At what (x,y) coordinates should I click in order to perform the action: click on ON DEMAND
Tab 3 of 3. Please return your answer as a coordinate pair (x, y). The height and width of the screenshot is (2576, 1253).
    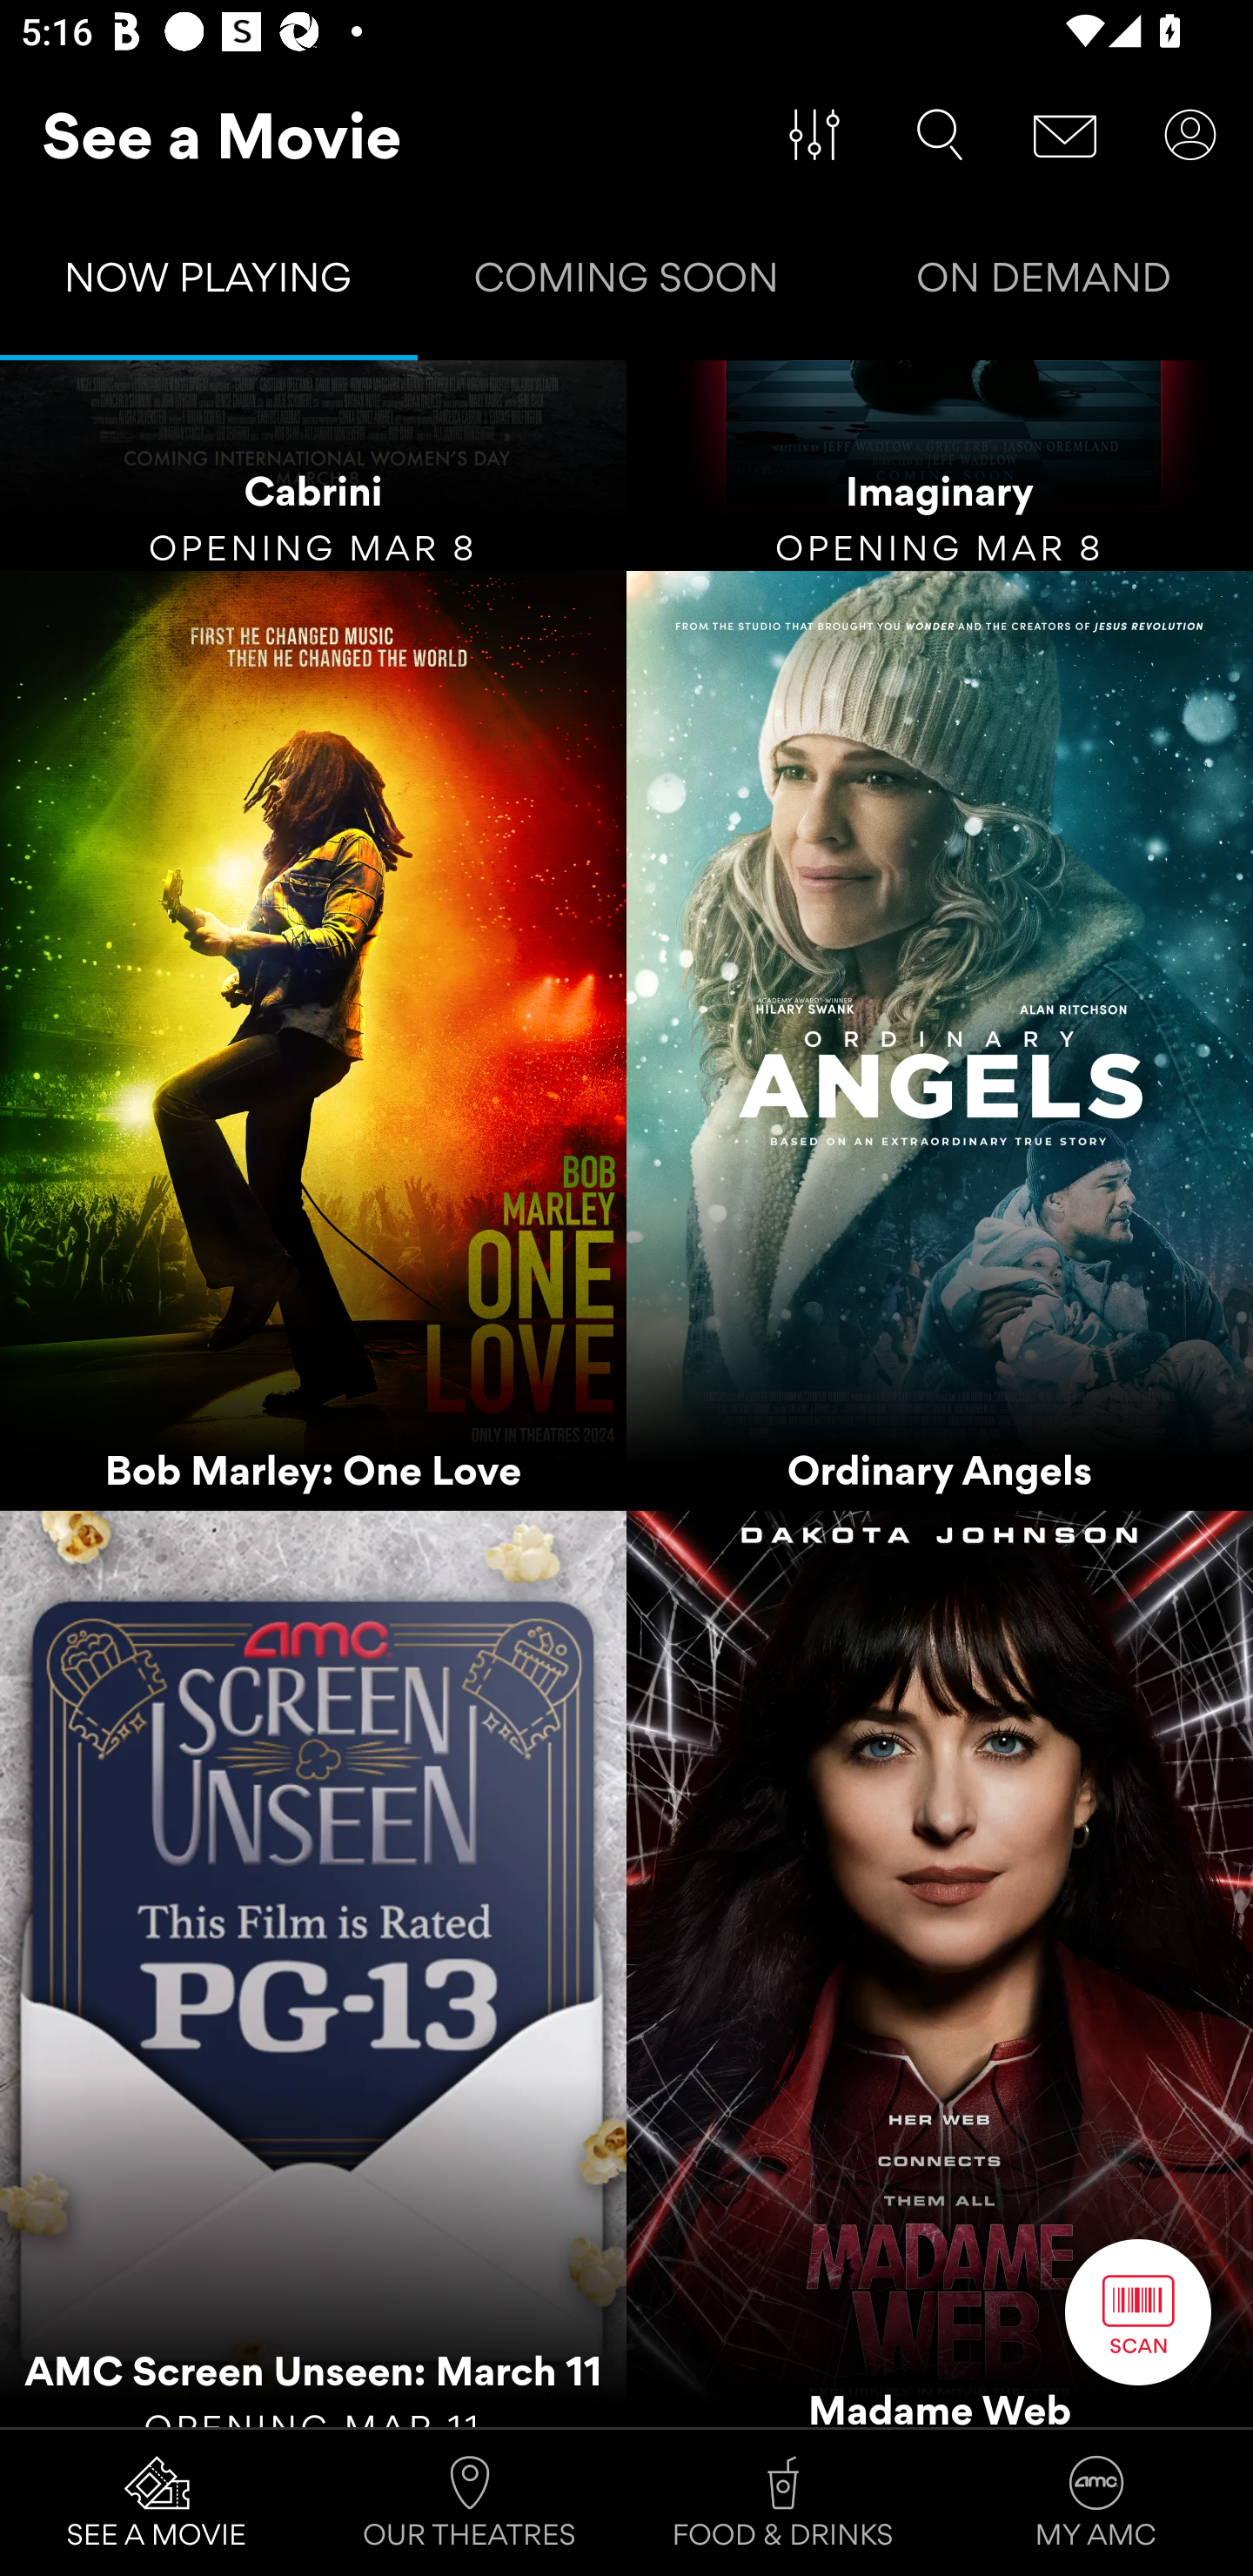
    Looking at the image, I should click on (1044, 284).